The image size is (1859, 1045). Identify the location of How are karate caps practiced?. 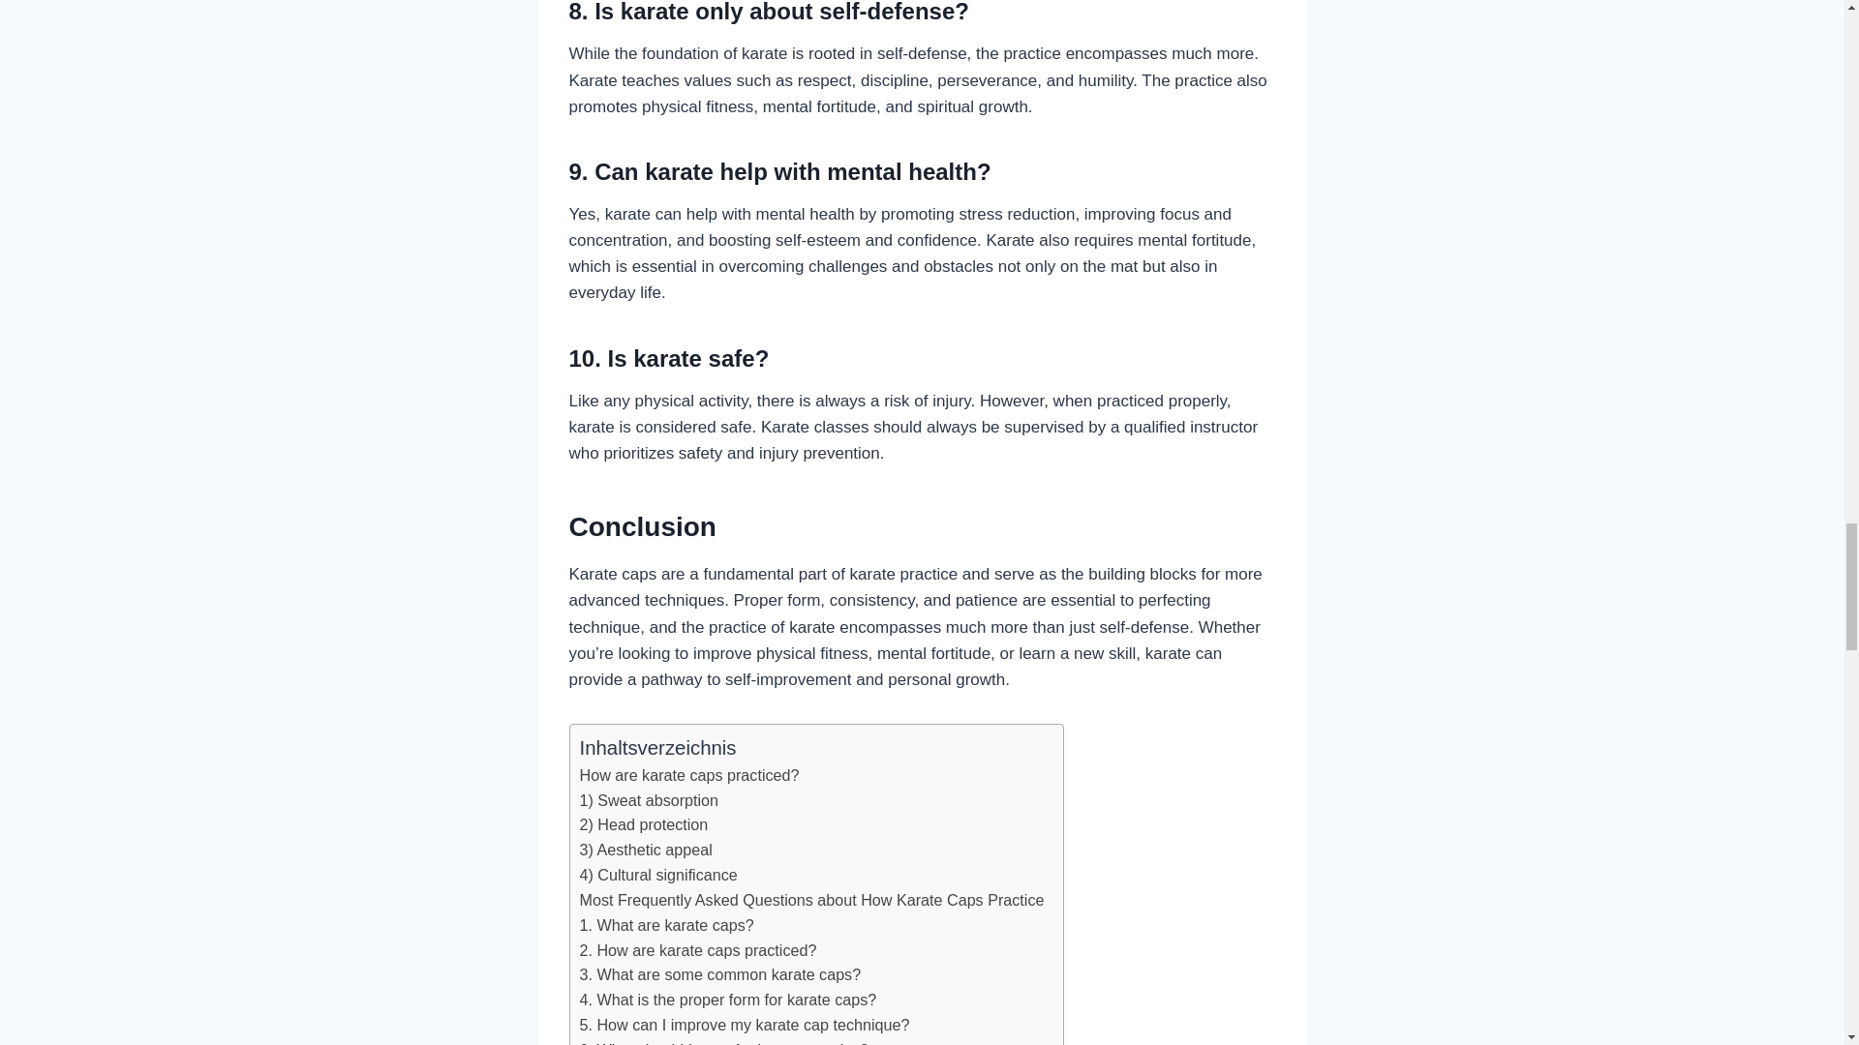
(688, 776).